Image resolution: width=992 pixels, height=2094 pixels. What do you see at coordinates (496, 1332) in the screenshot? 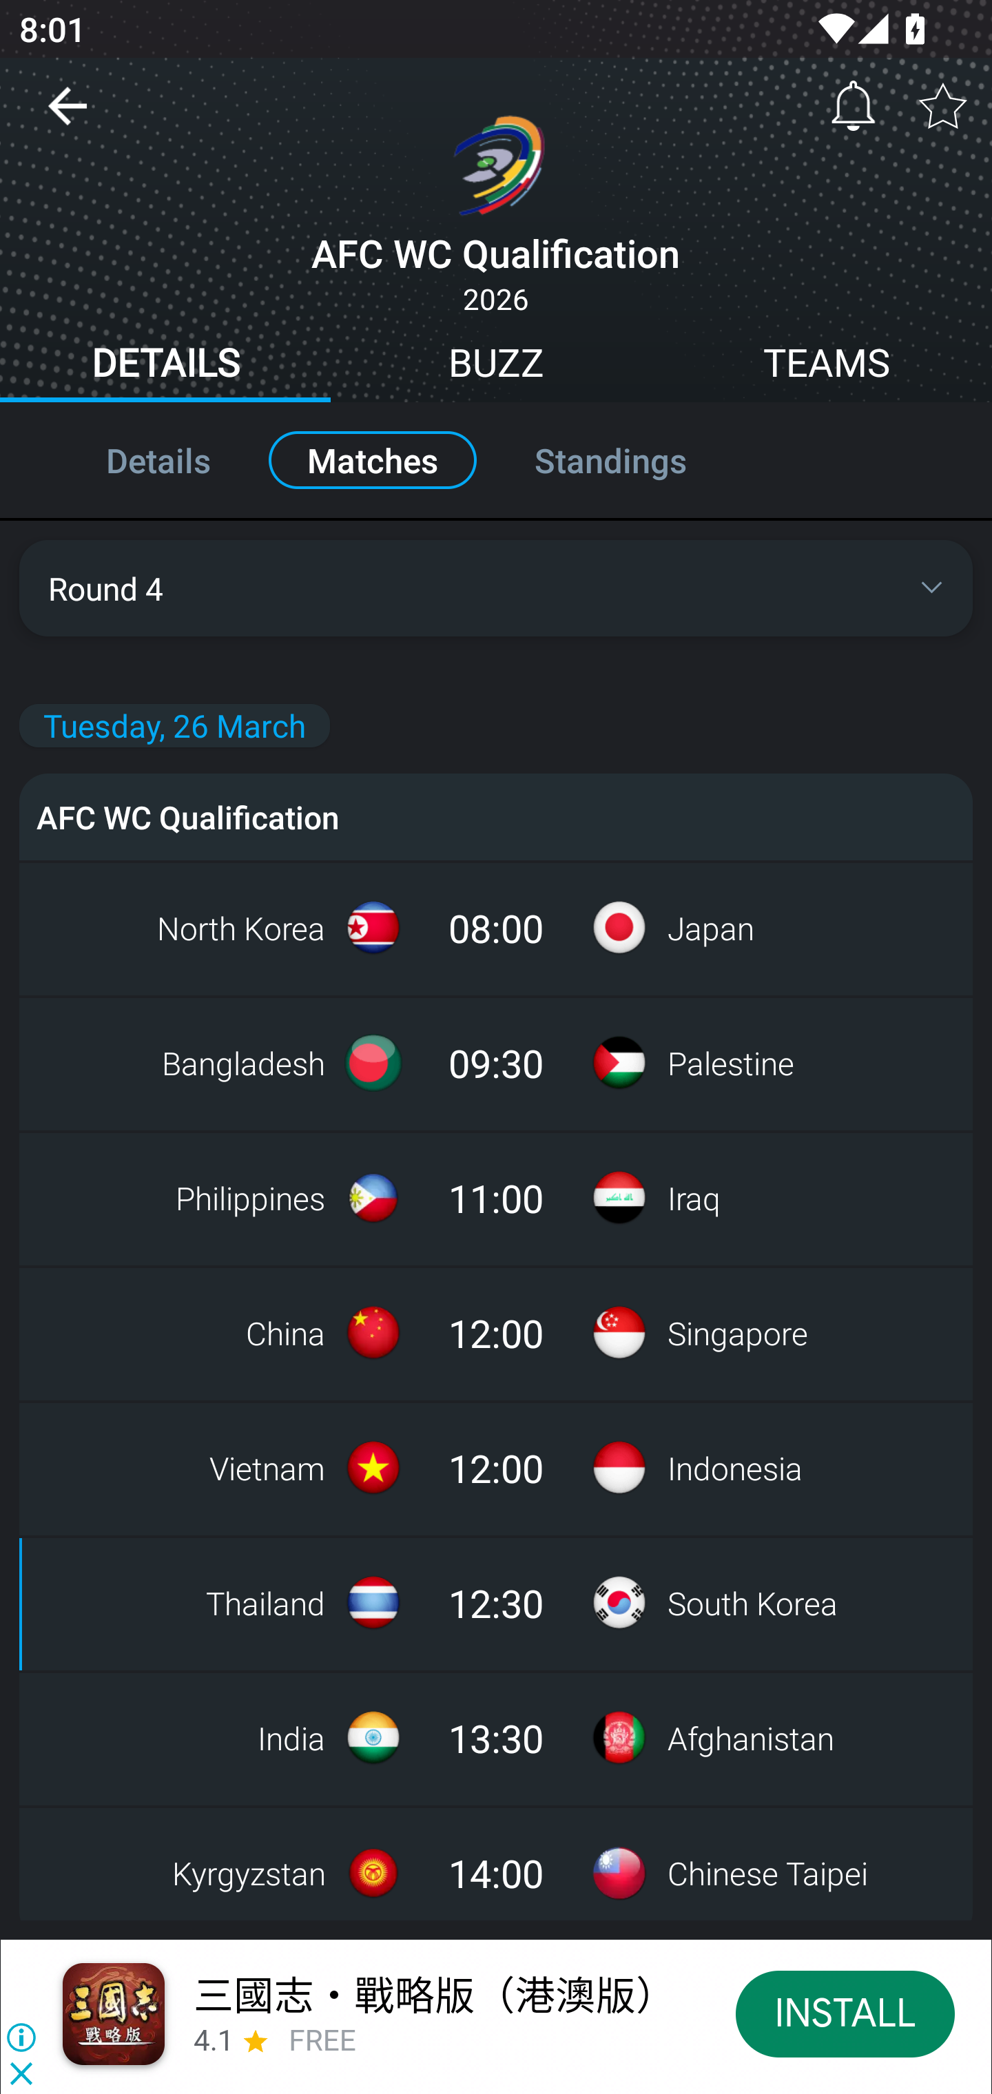
I see `China 12:00 Singapore` at bounding box center [496, 1332].